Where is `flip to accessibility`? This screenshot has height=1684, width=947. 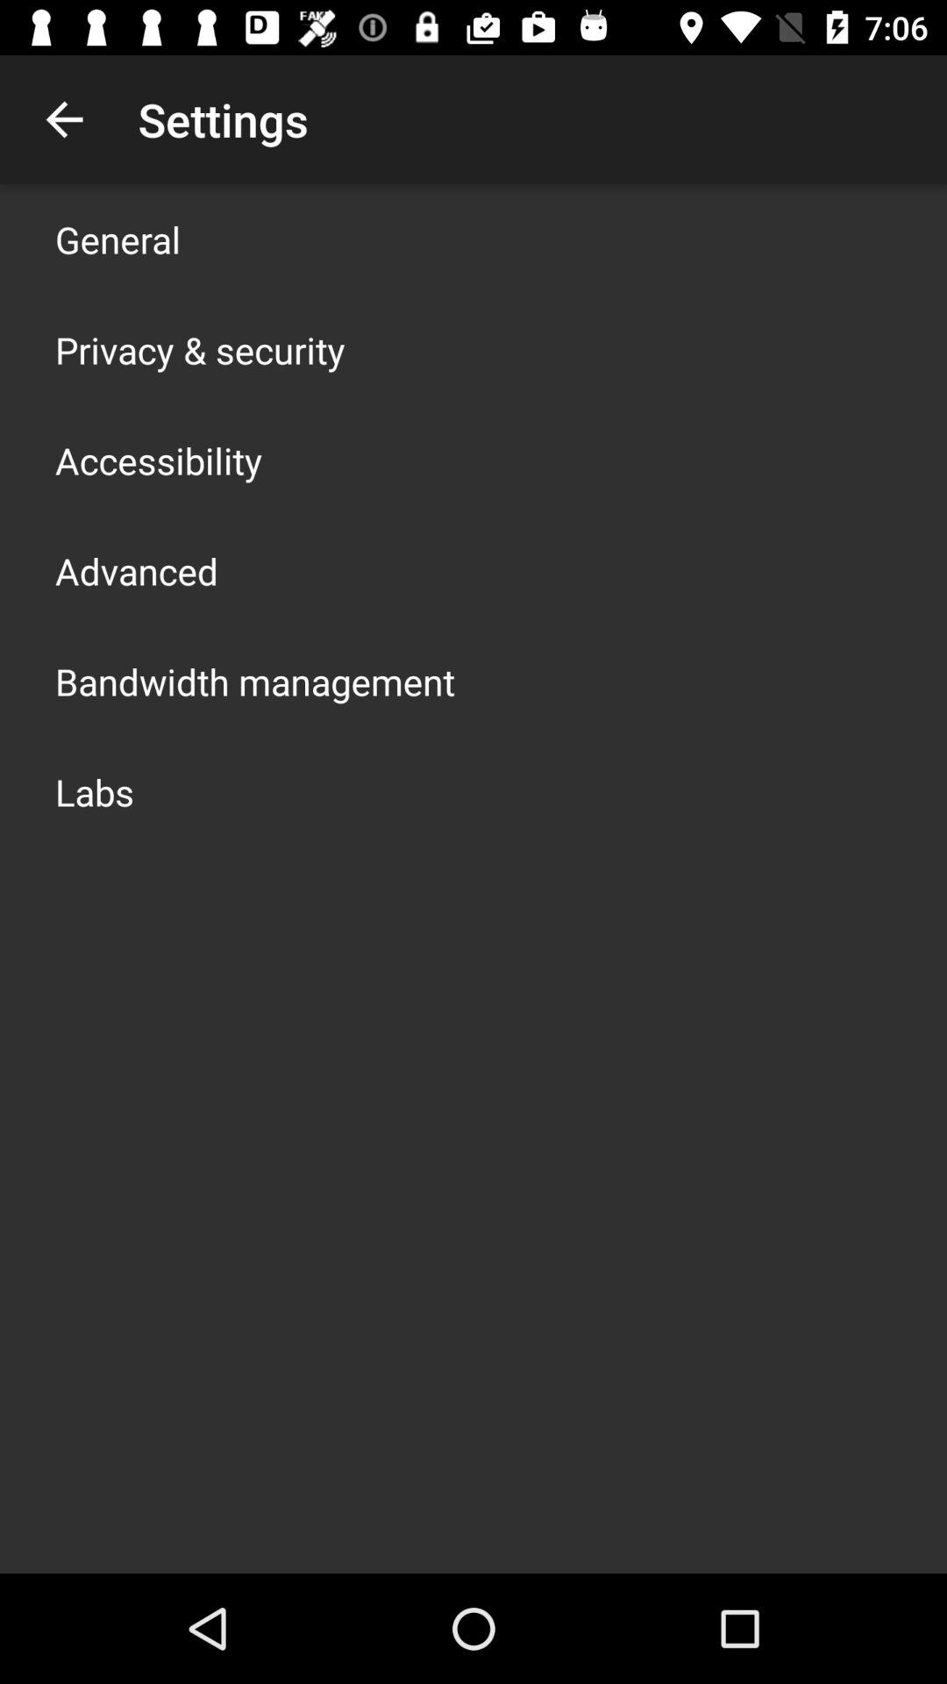
flip to accessibility is located at coordinates (159, 460).